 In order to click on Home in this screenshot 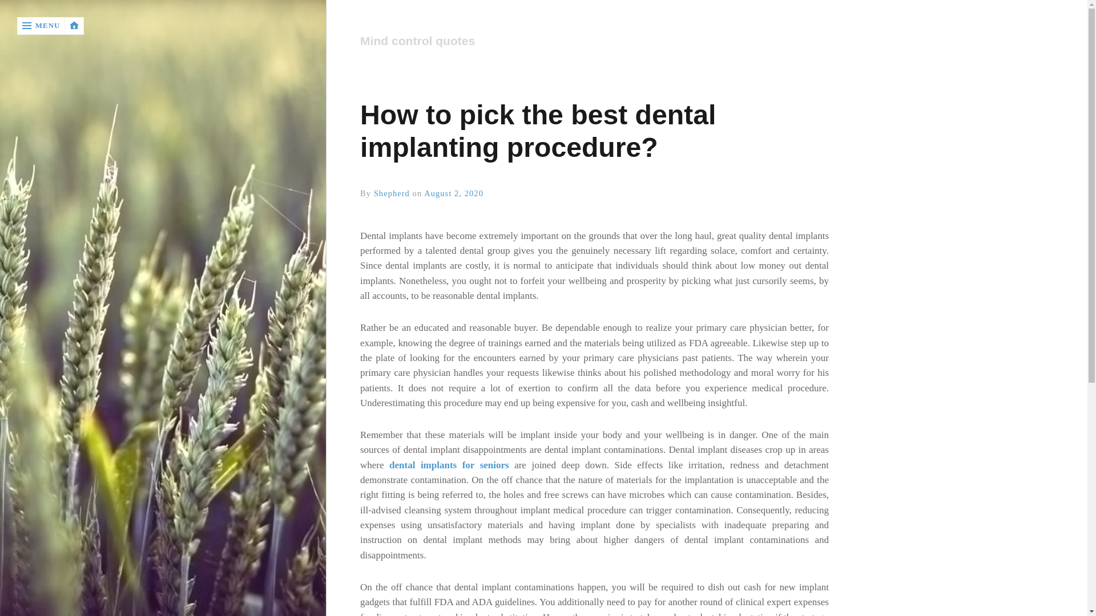, I will do `click(594, 41)`.